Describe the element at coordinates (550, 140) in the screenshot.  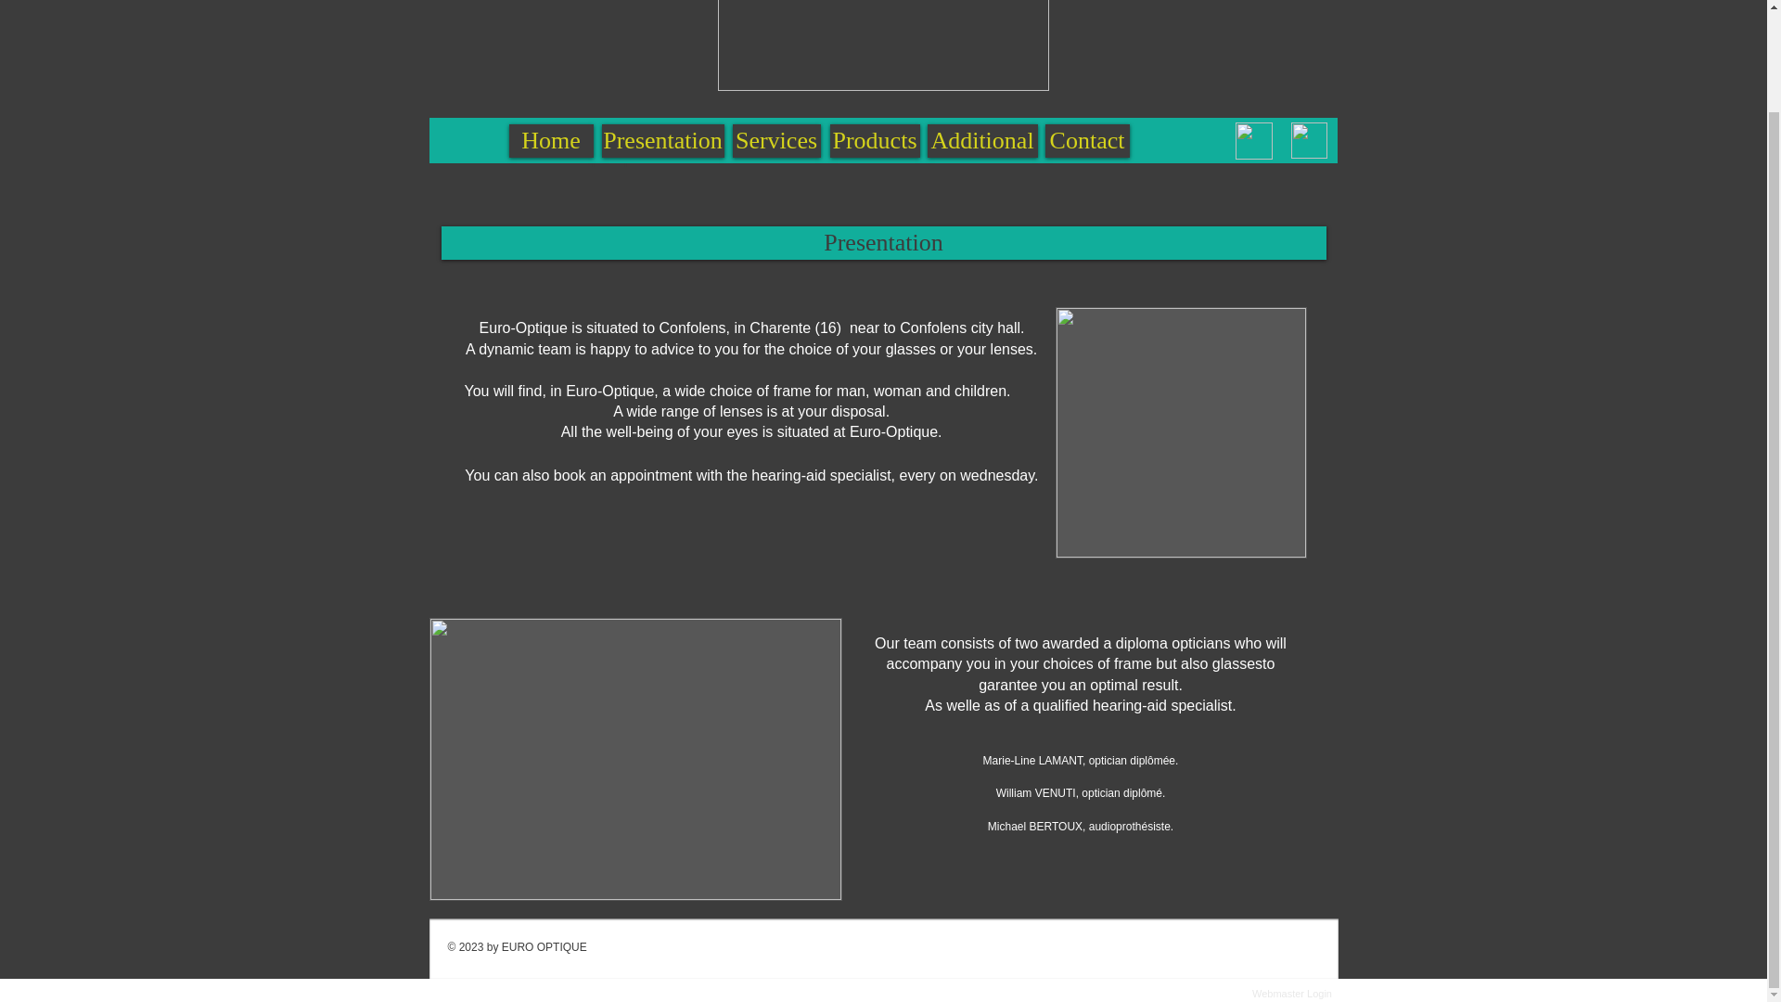
I see `Home` at that location.